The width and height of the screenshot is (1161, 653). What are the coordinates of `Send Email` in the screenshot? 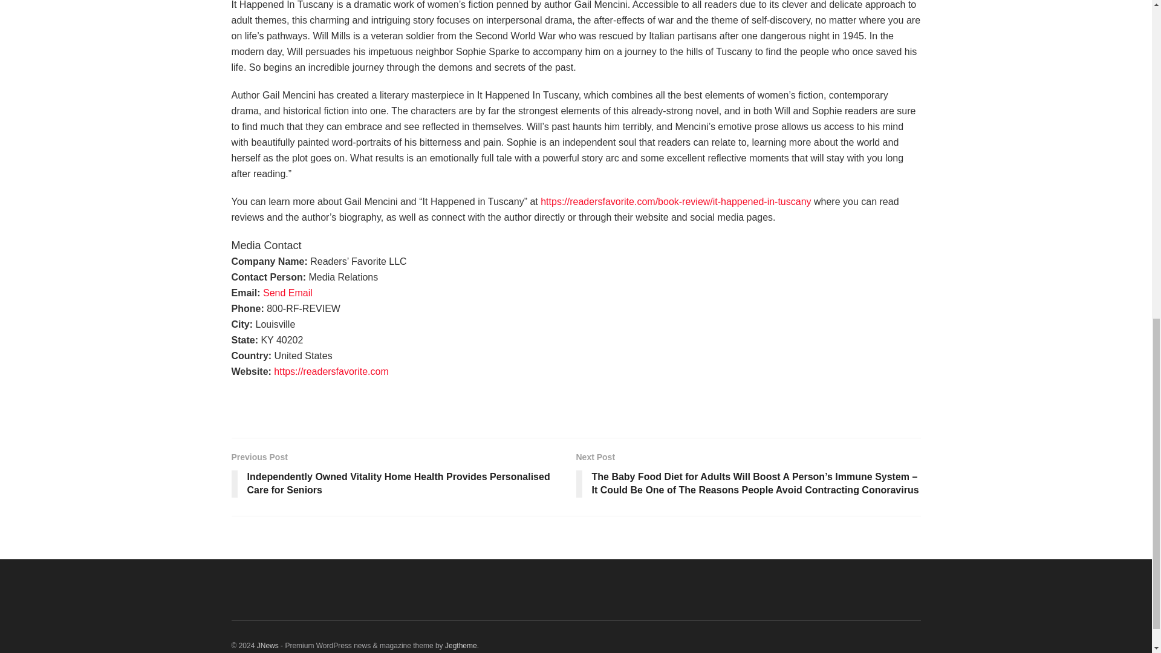 It's located at (288, 293).